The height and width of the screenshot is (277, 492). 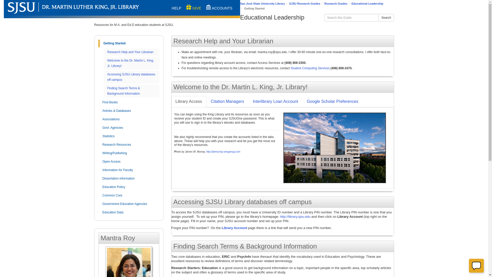 What do you see at coordinates (129, 43) in the screenshot?
I see `Getting Started` at bounding box center [129, 43].